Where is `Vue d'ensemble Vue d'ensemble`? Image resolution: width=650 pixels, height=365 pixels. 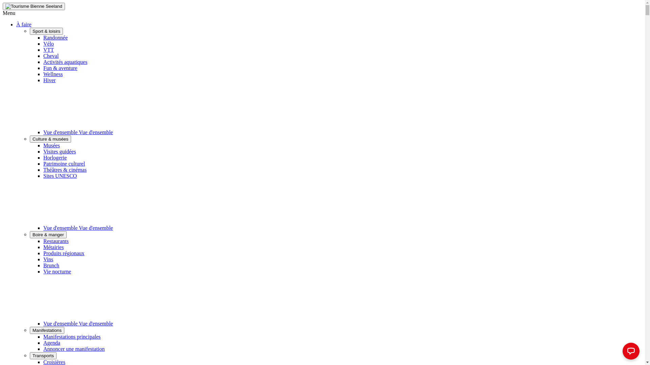
Vue d'ensemble Vue d'ensemble is located at coordinates (129, 324).